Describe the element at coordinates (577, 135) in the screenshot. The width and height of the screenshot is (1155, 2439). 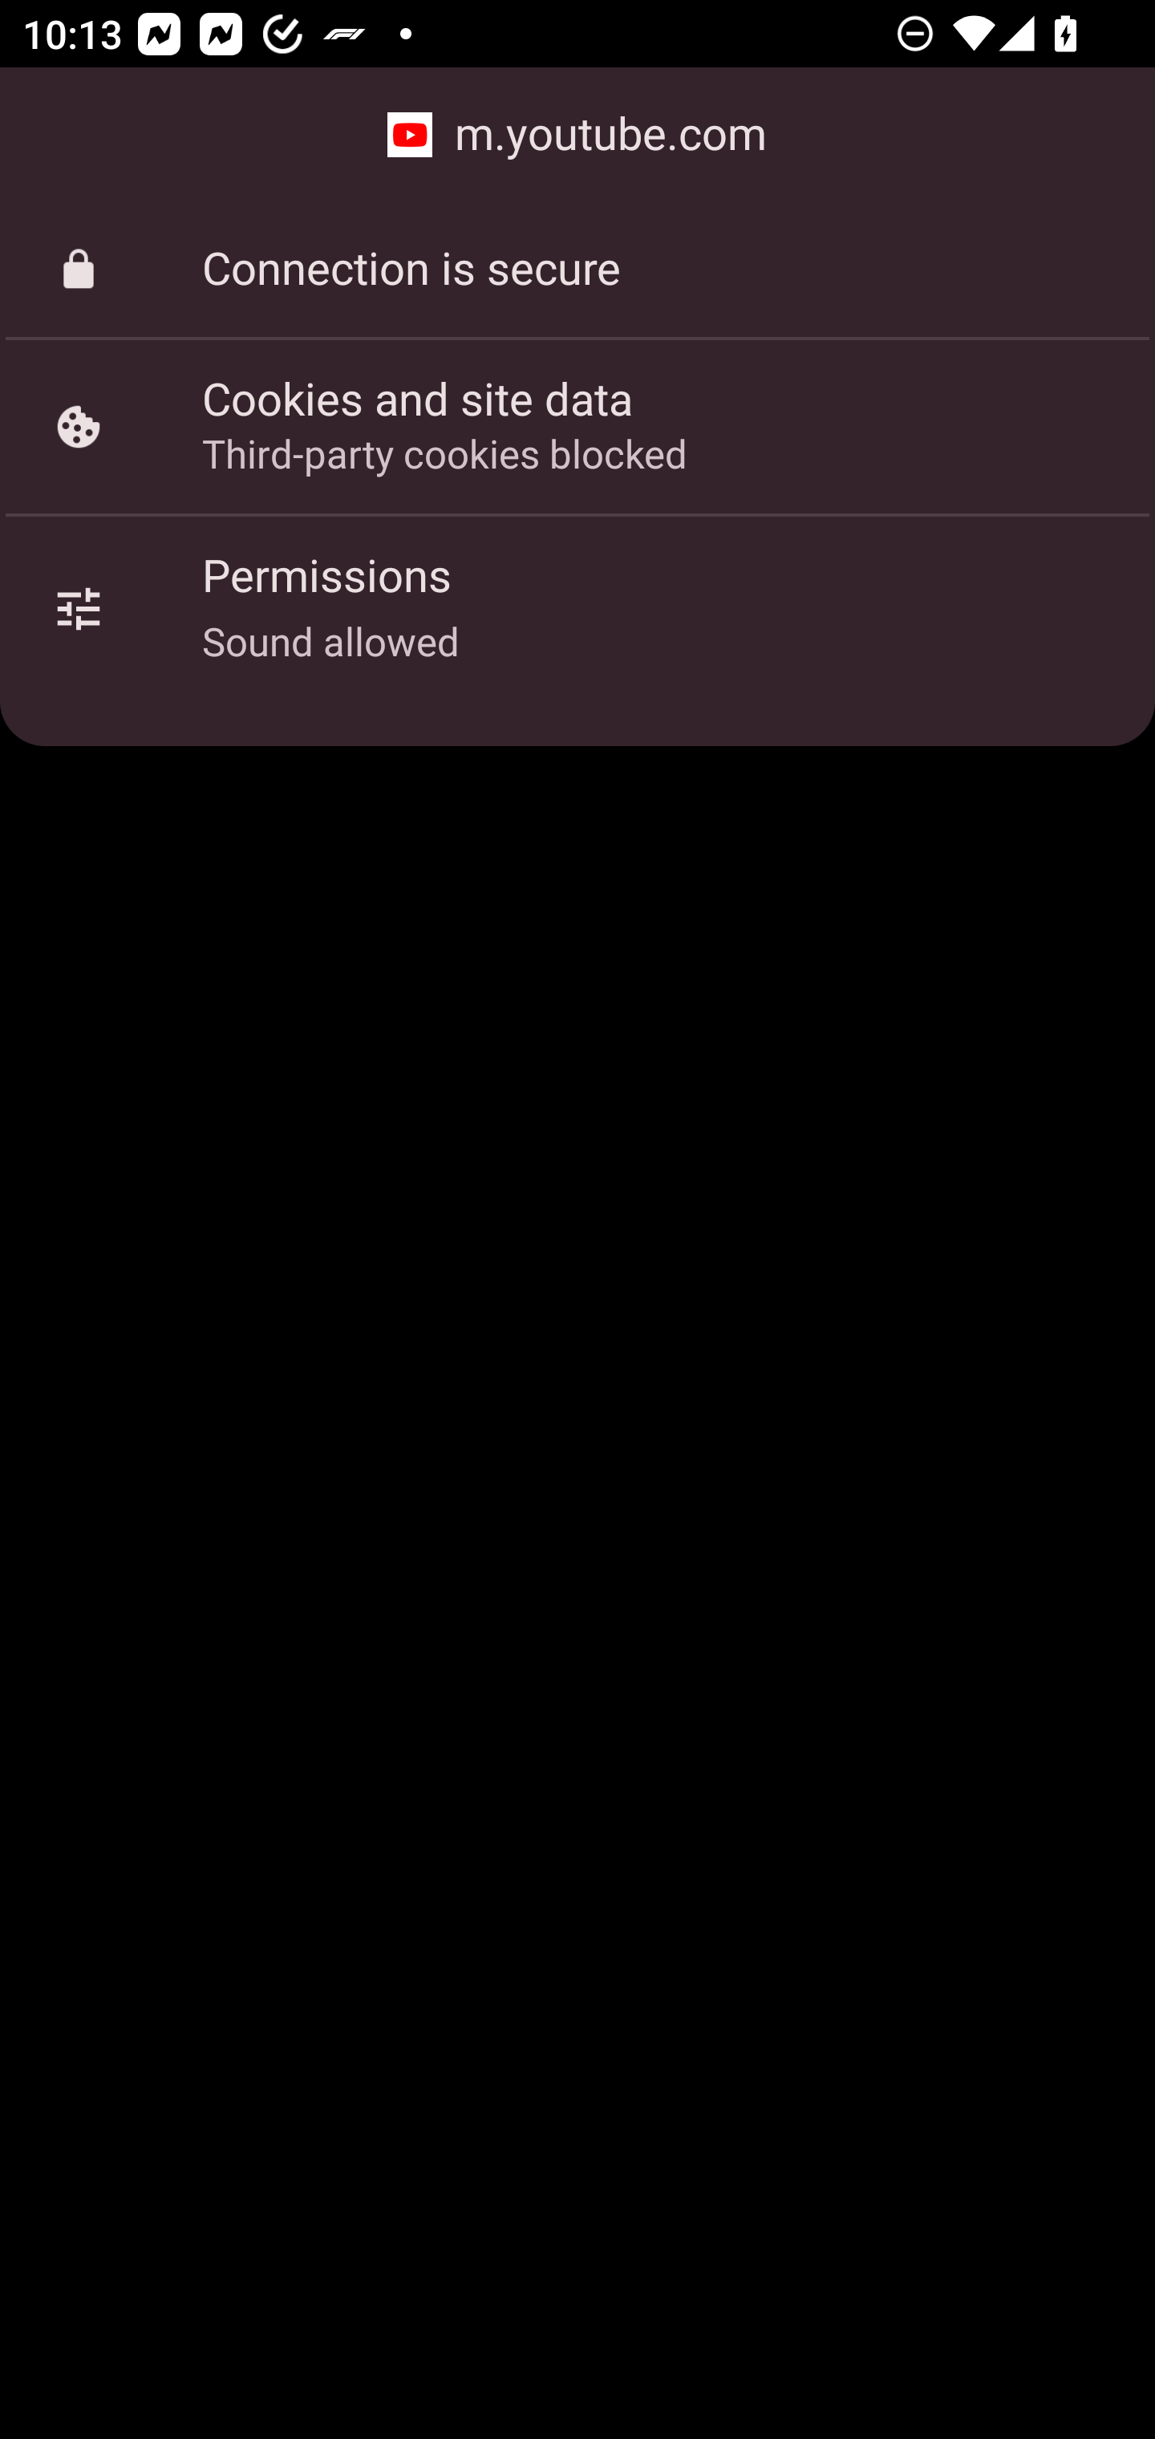
I see `m.youtube.com` at that location.